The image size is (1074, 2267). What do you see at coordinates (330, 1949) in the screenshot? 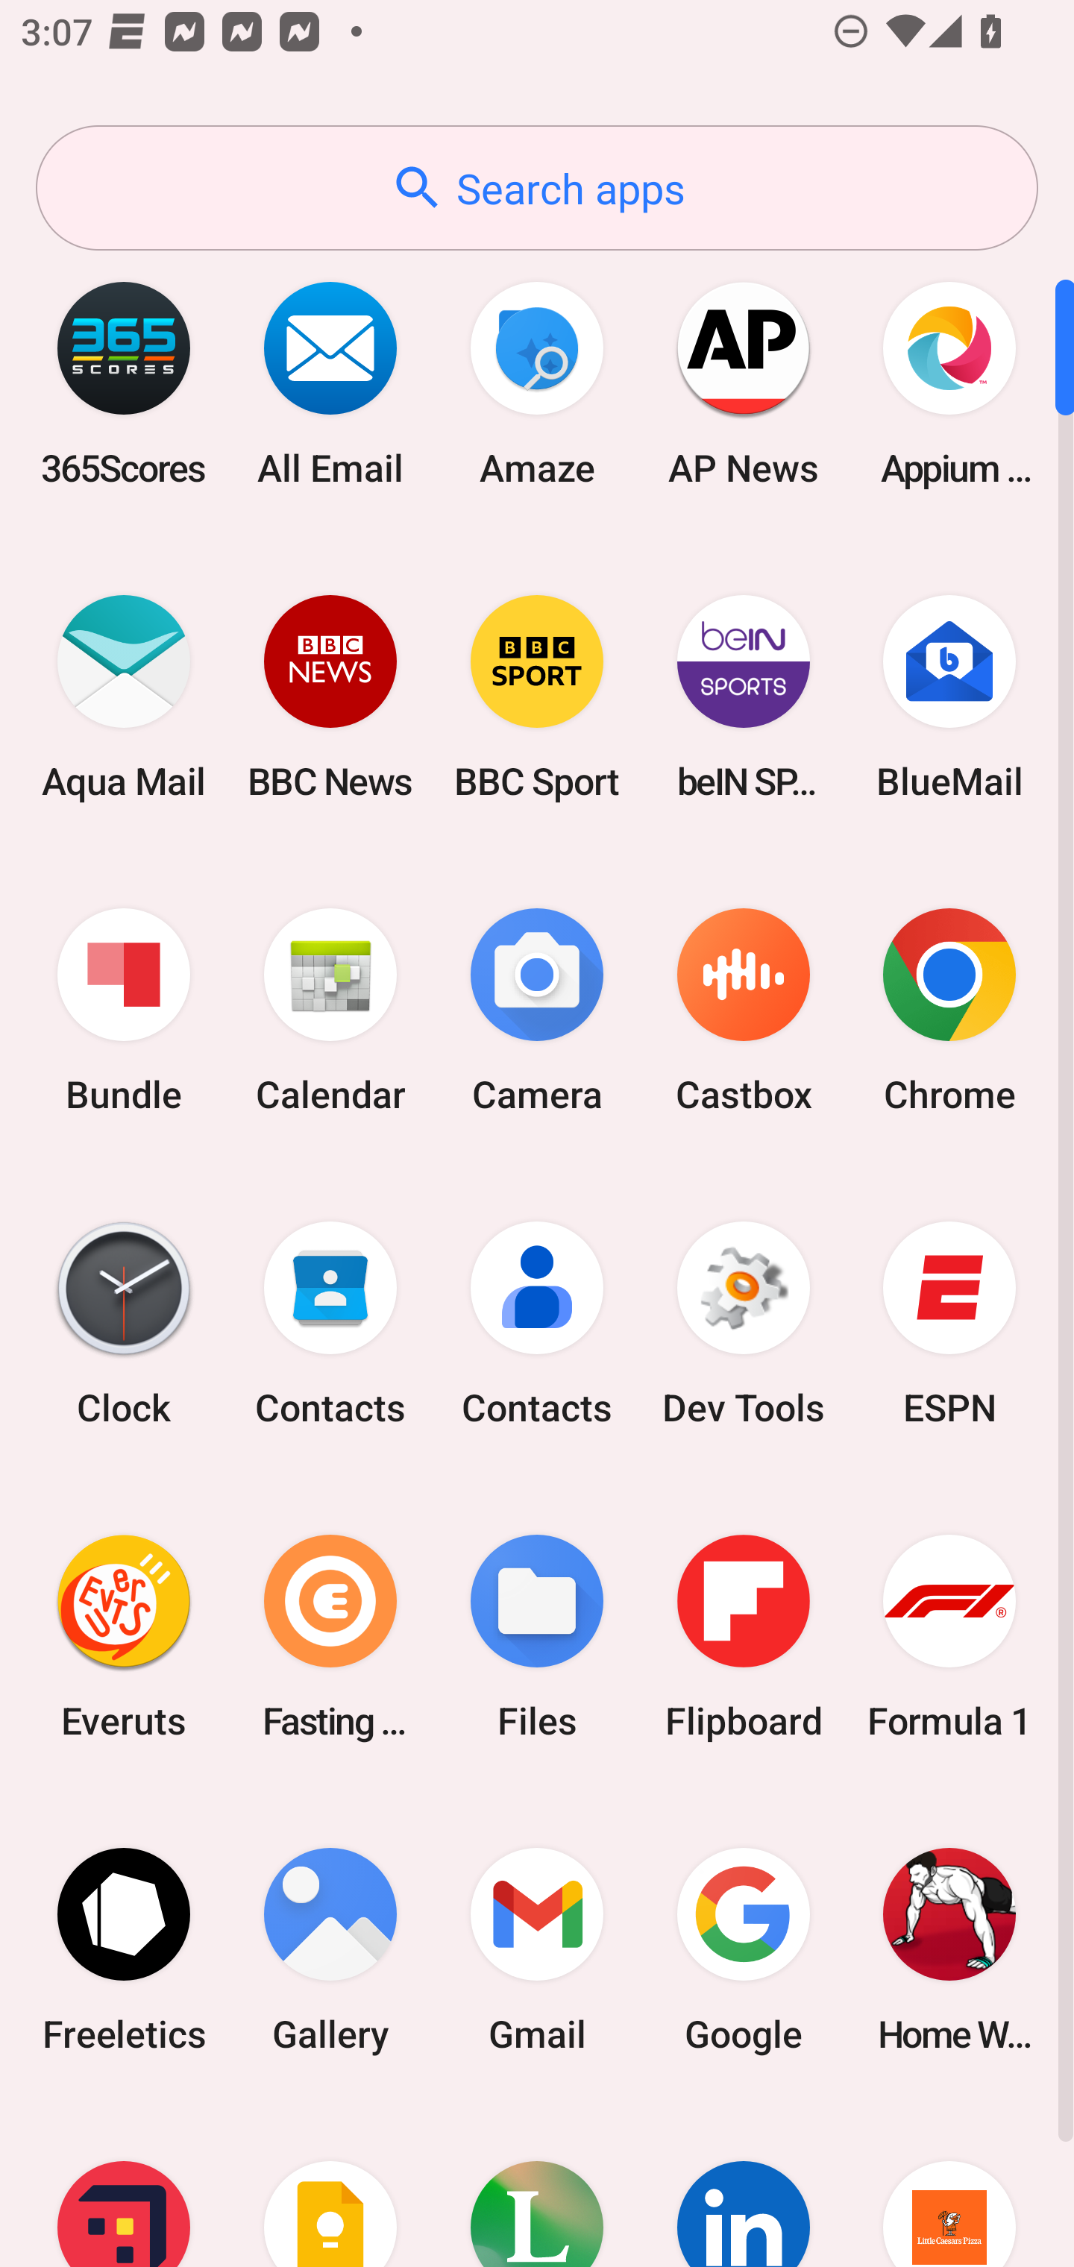
I see `Gallery` at bounding box center [330, 1949].